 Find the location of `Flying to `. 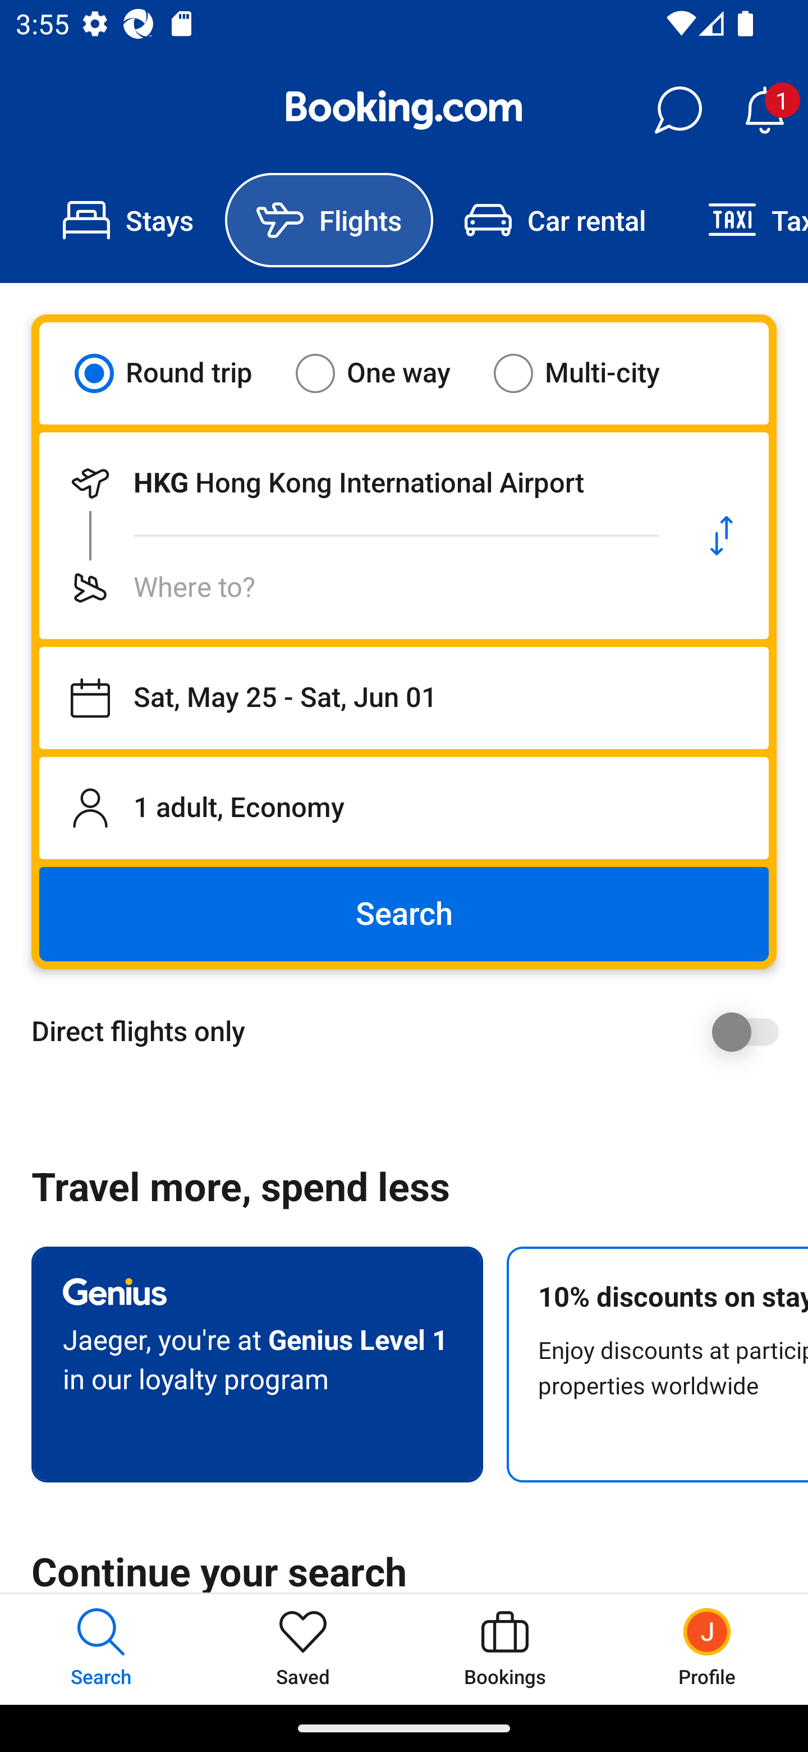

Flying to  is located at coordinates (357, 587).